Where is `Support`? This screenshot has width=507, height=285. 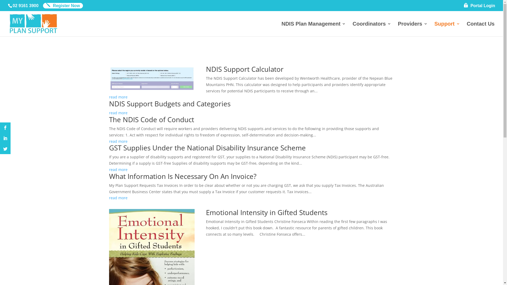 Support is located at coordinates (447, 29).